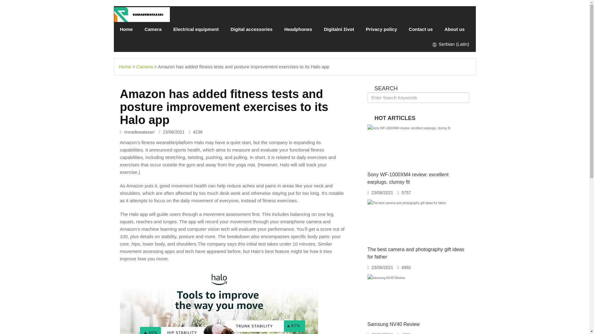  Describe the element at coordinates (381, 29) in the screenshot. I see `Privacy policy` at that location.